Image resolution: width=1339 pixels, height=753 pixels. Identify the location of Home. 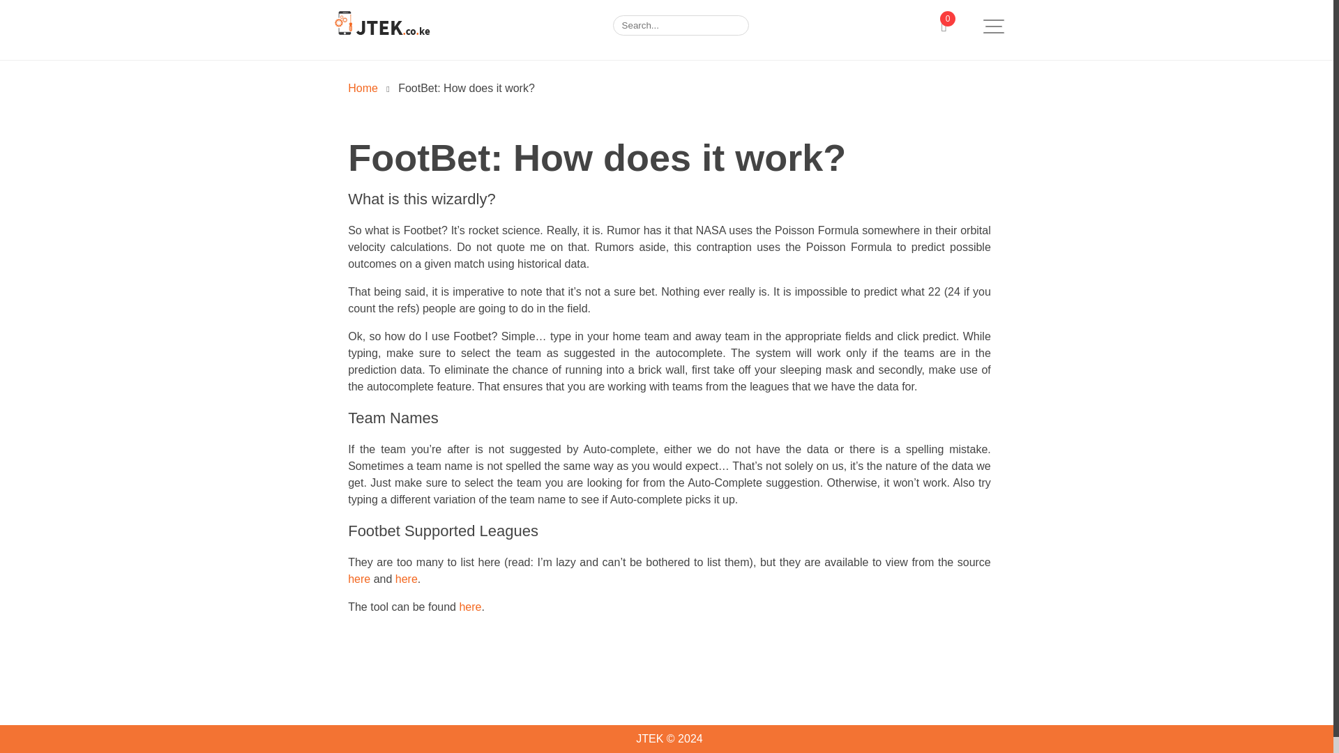
(363, 88).